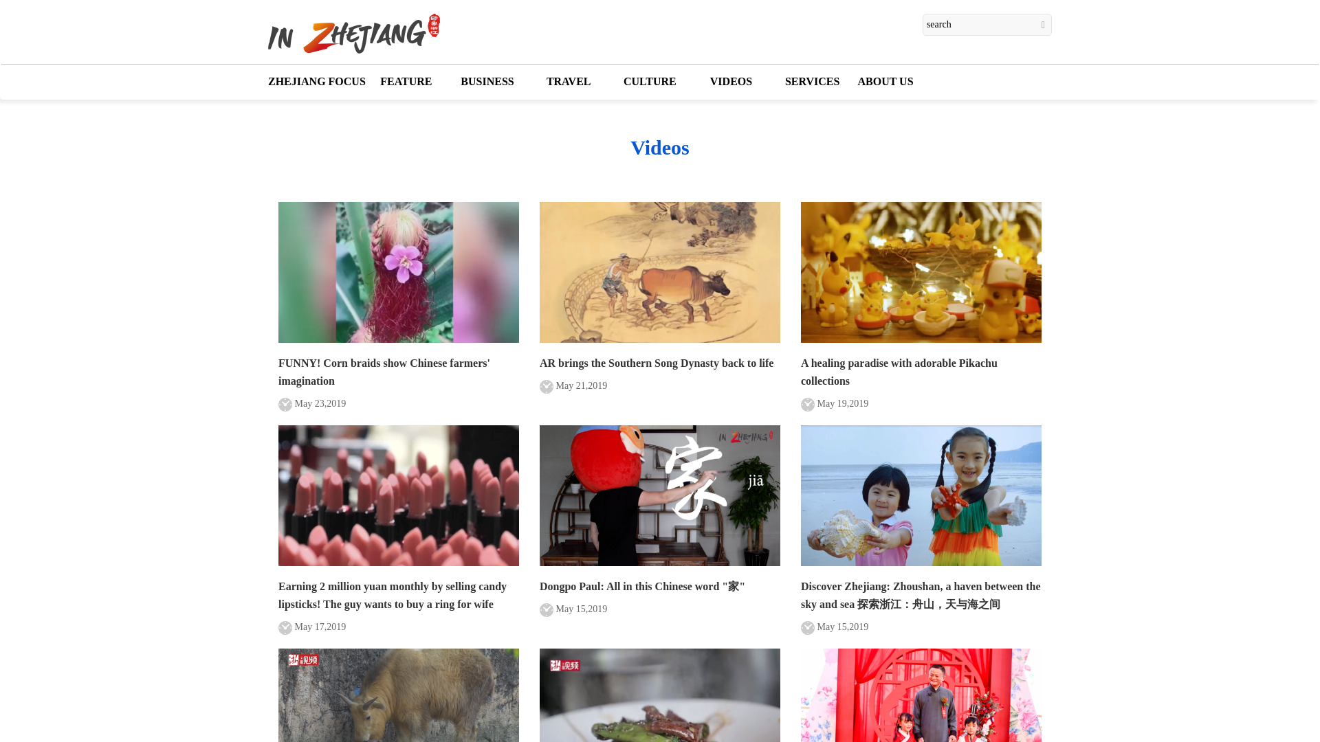 The width and height of the screenshot is (1320, 742). I want to click on TRAVEL, so click(568, 81).